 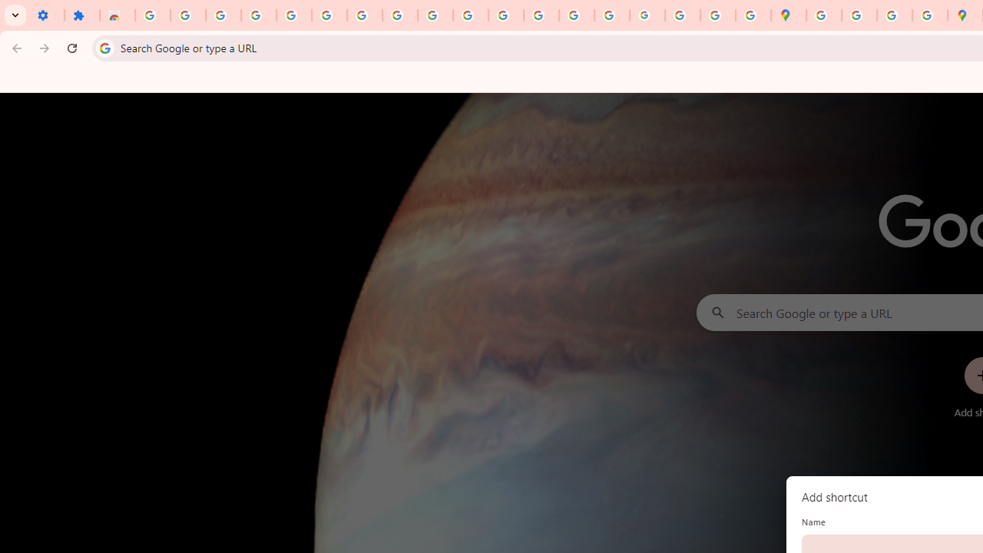 What do you see at coordinates (152, 15) in the screenshot?
I see `Sign in - Google Accounts` at bounding box center [152, 15].